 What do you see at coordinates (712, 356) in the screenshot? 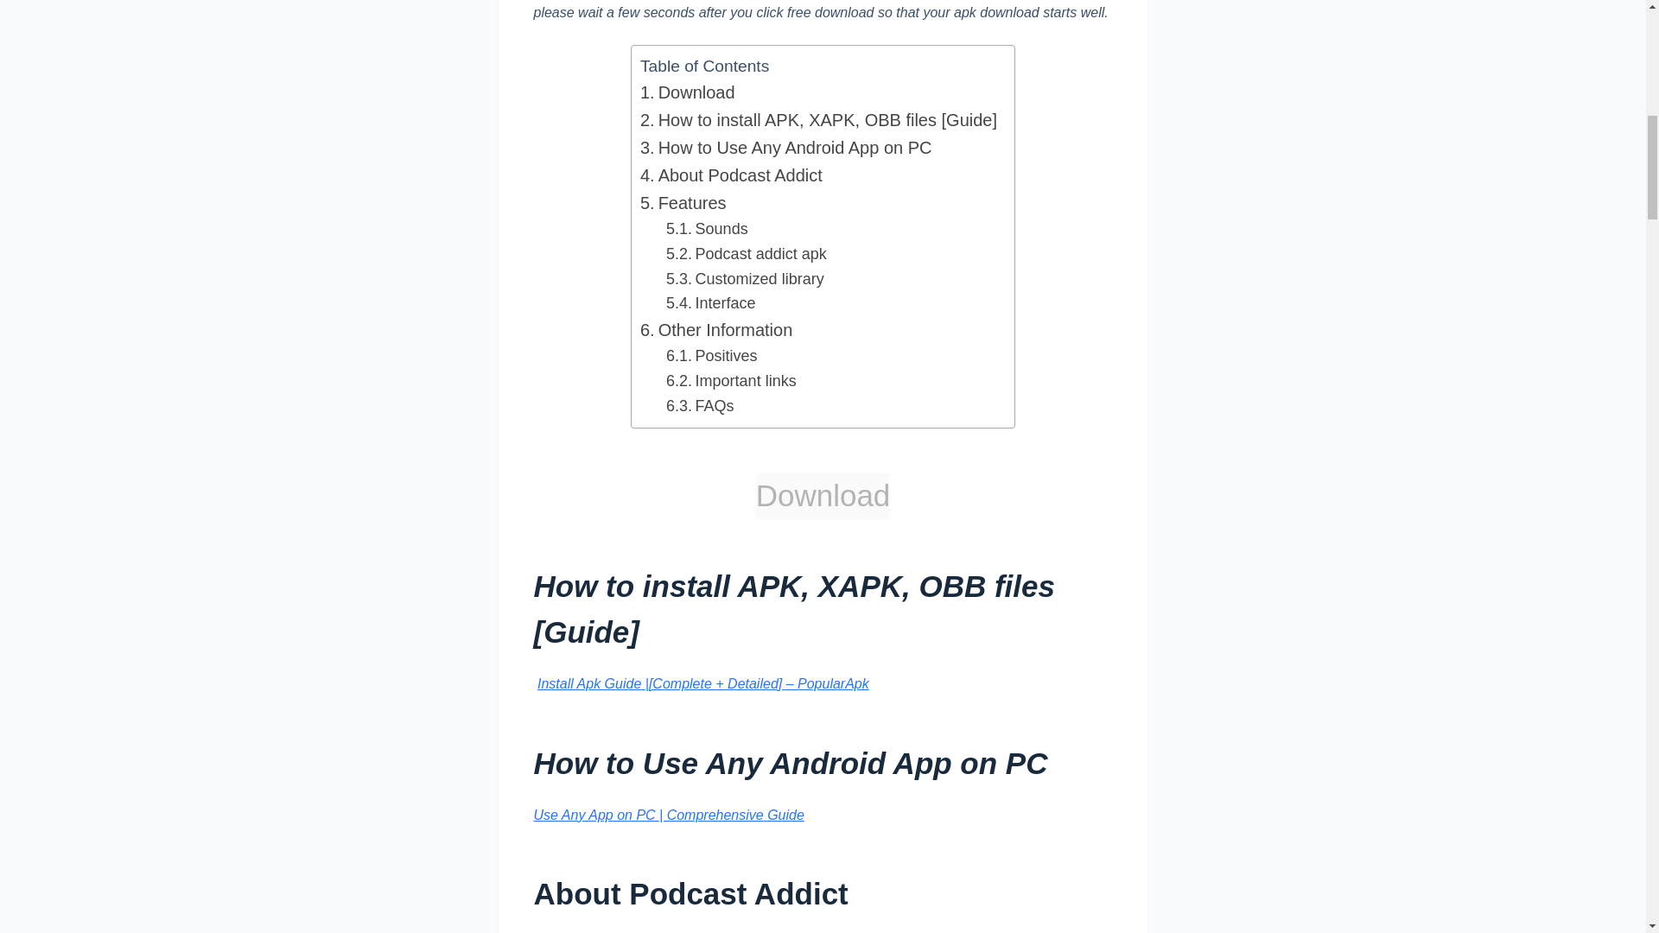
I see `Positives` at bounding box center [712, 356].